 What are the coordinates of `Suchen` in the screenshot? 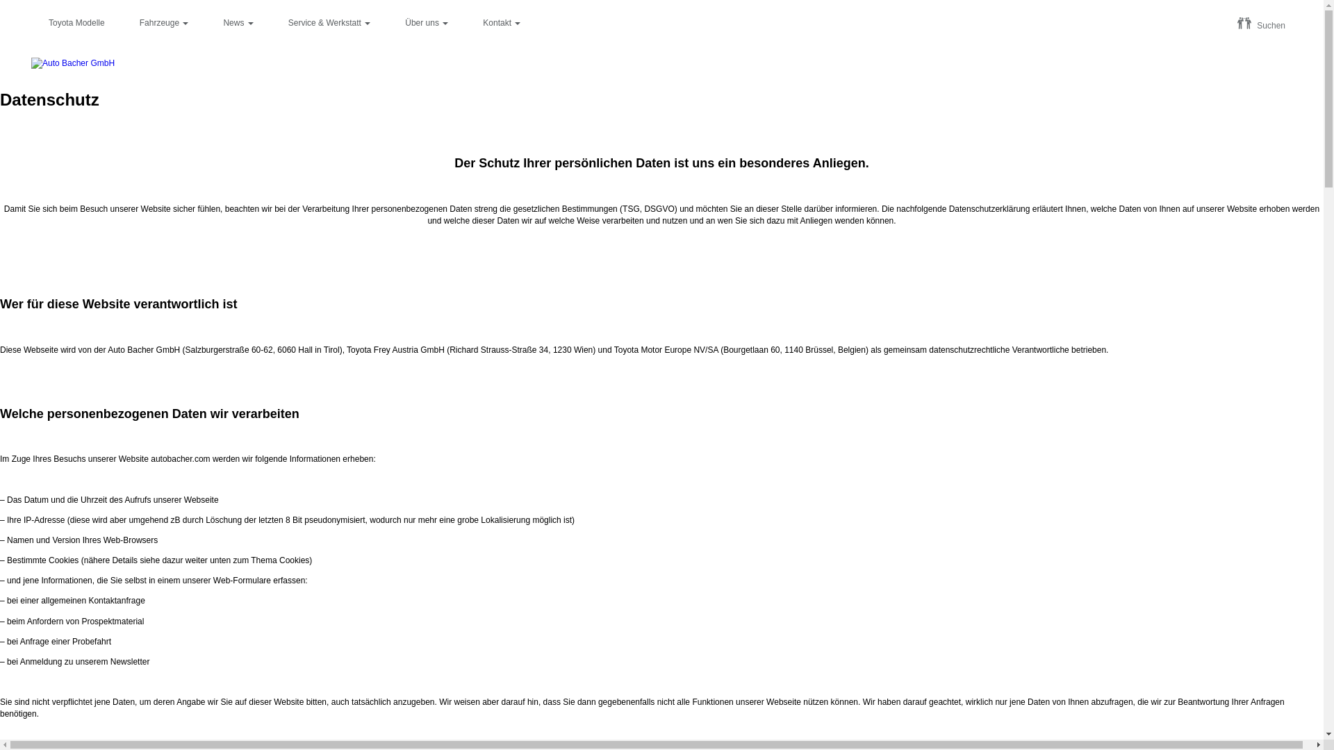 It's located at (1262, 25).